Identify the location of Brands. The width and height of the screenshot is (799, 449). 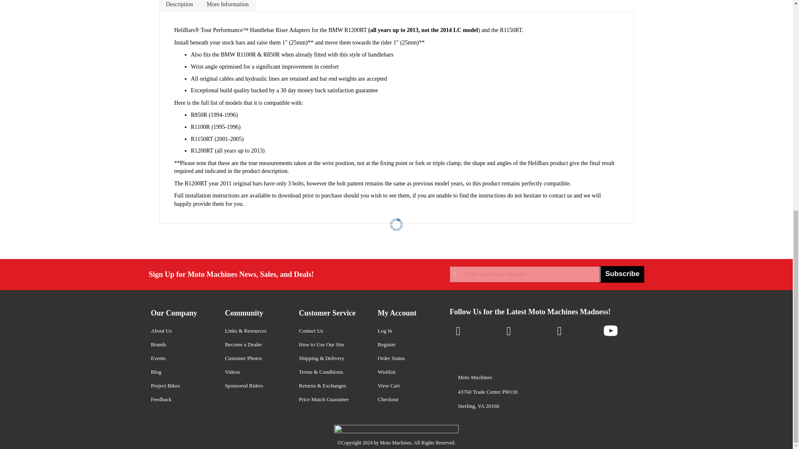
(158, 344).